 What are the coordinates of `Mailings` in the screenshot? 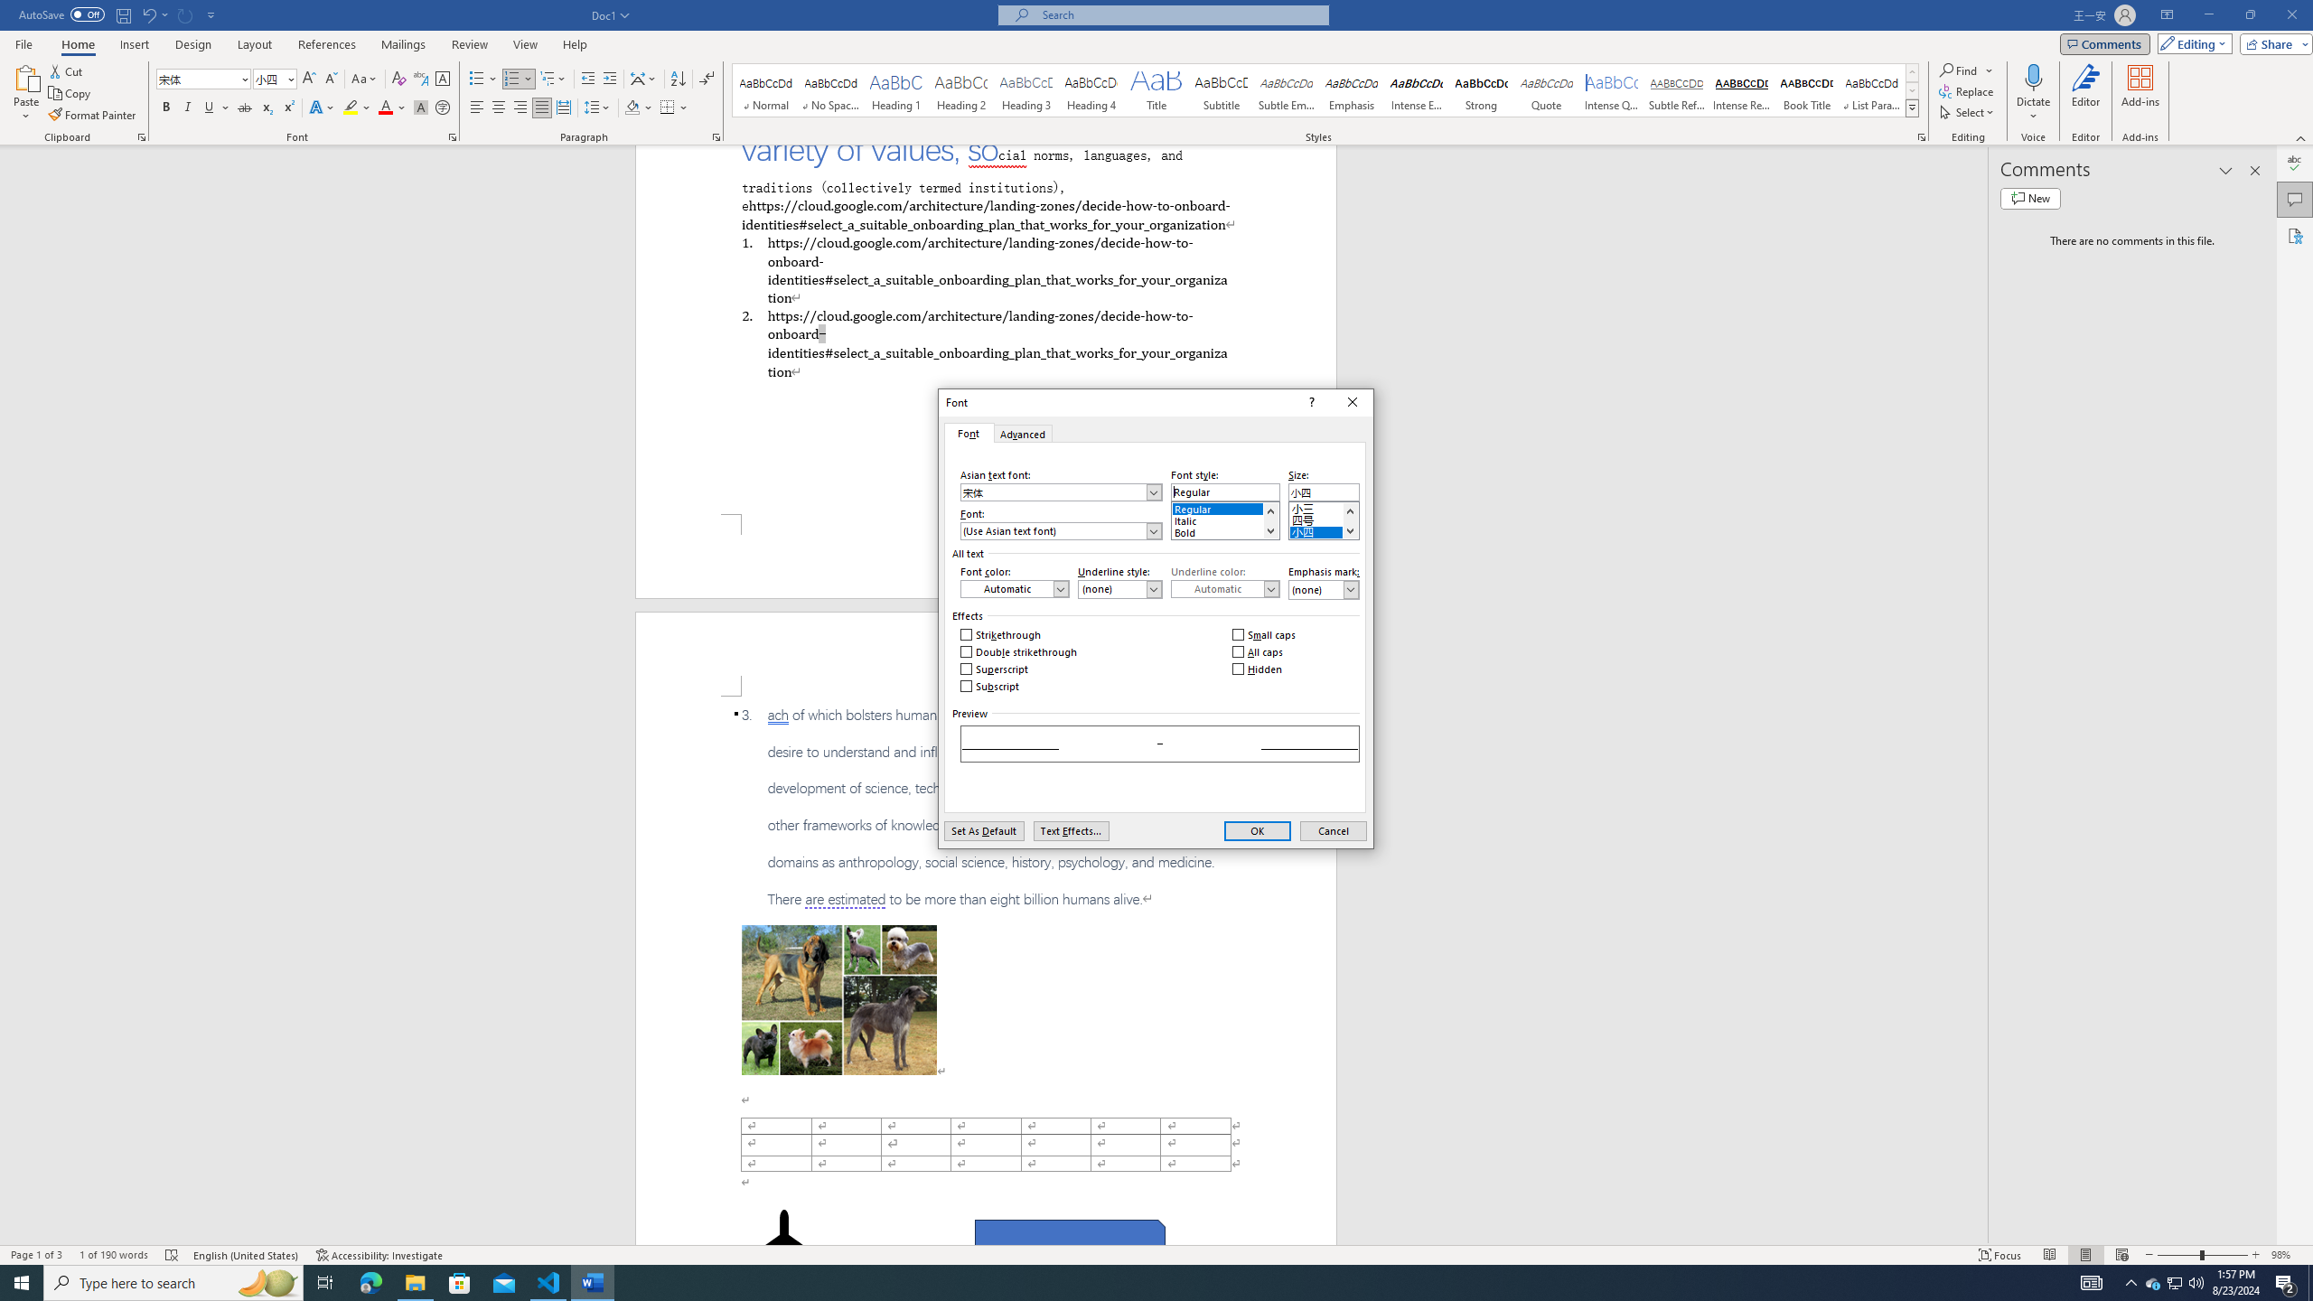 It's located at (403, 44).